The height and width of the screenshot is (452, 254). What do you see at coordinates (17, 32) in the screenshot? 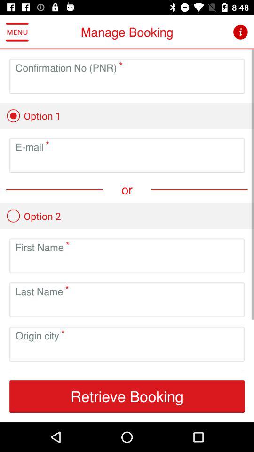
I see `choose the icon next to the manage booking item` at bounding box center [17, 32].